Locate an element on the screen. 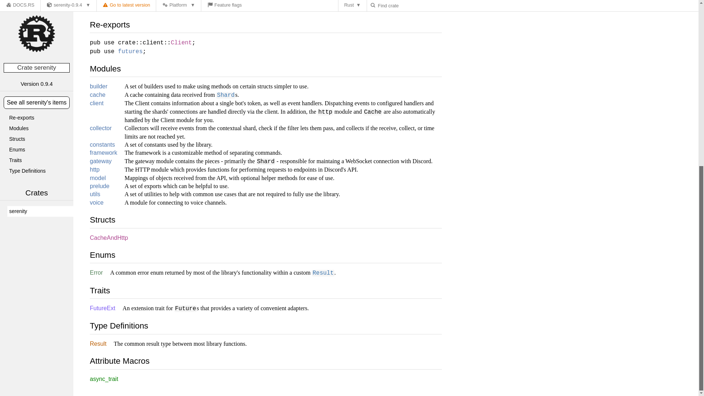  mod futures is located at coordinates (131, 51).